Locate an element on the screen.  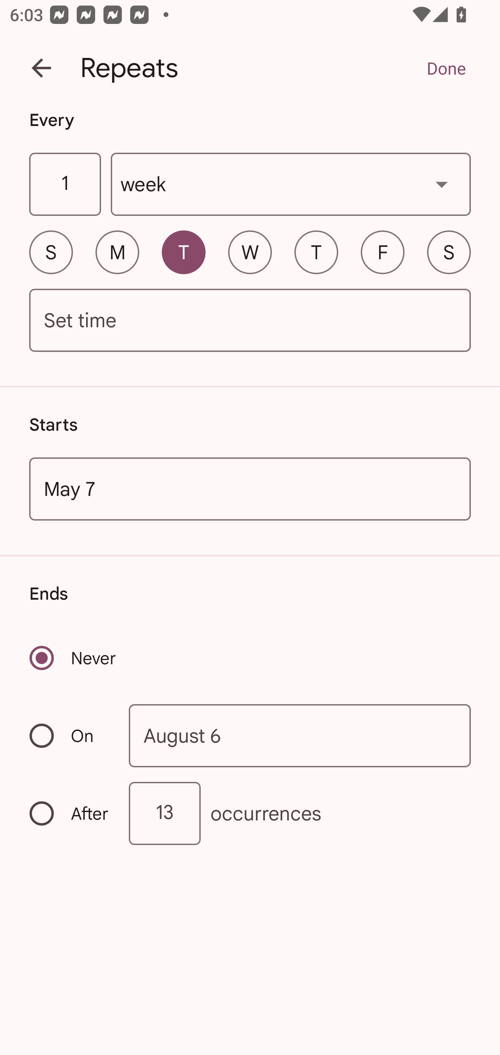
On Recurrence ends on a specific date is located at coordinates (70, 736).